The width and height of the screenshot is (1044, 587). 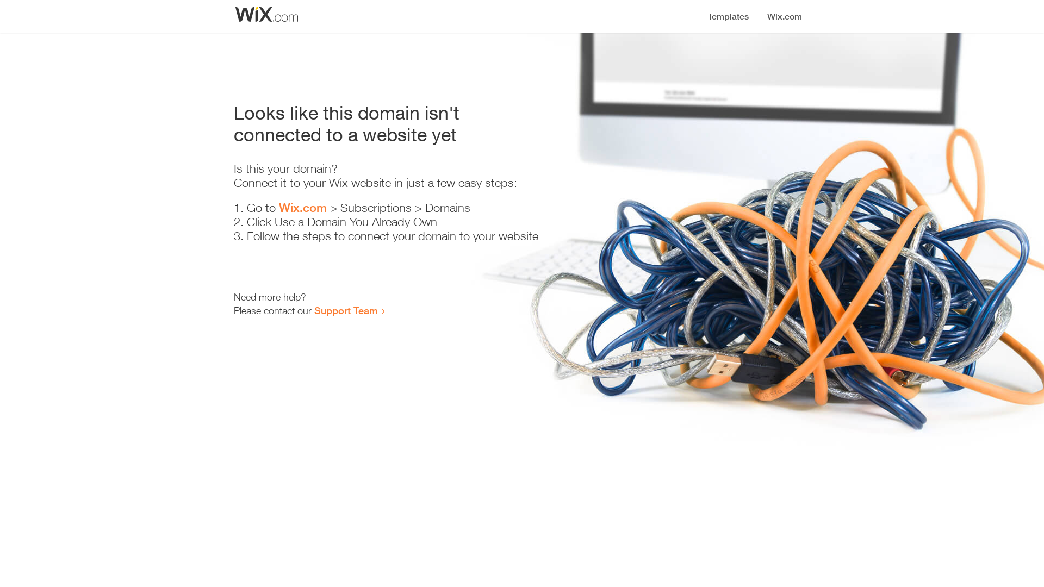 I want to click on Wix.com, so click(x=303, y=208).